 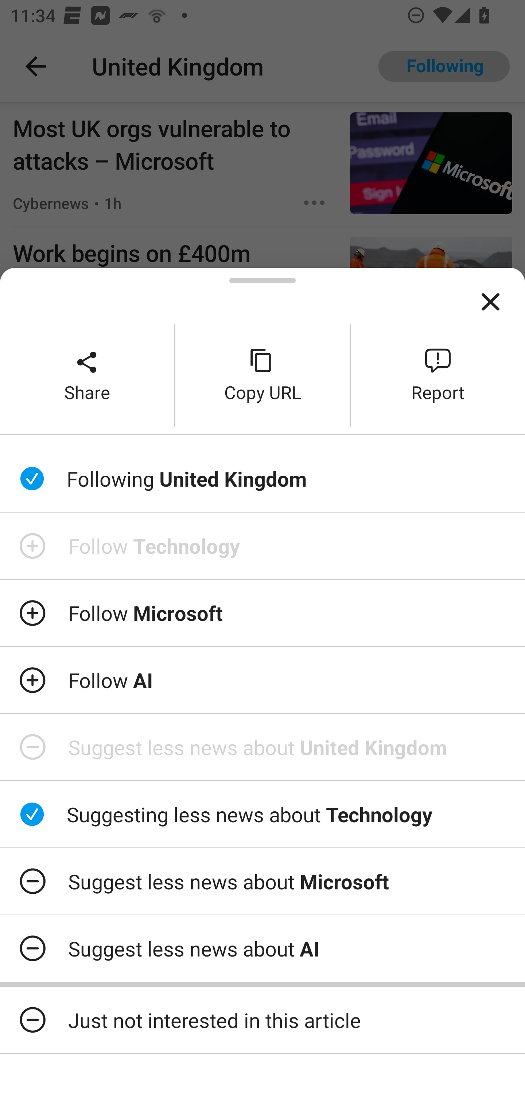 What do you see at coordinates (262, 1020) in the screenshot?
I see `Just not interested in this article` at bounding box center [262, 1020].